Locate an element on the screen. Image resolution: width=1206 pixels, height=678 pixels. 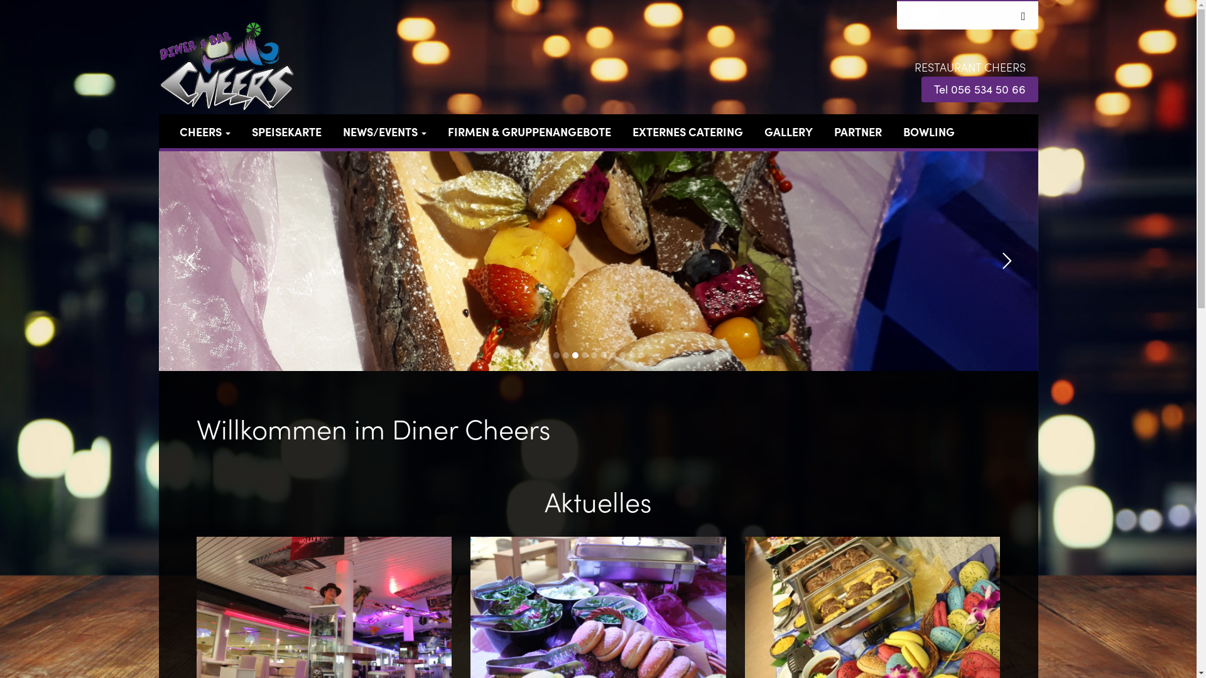
FIRMEN & GRUPPENANGEBOTE is located at coordinates (530, 132).